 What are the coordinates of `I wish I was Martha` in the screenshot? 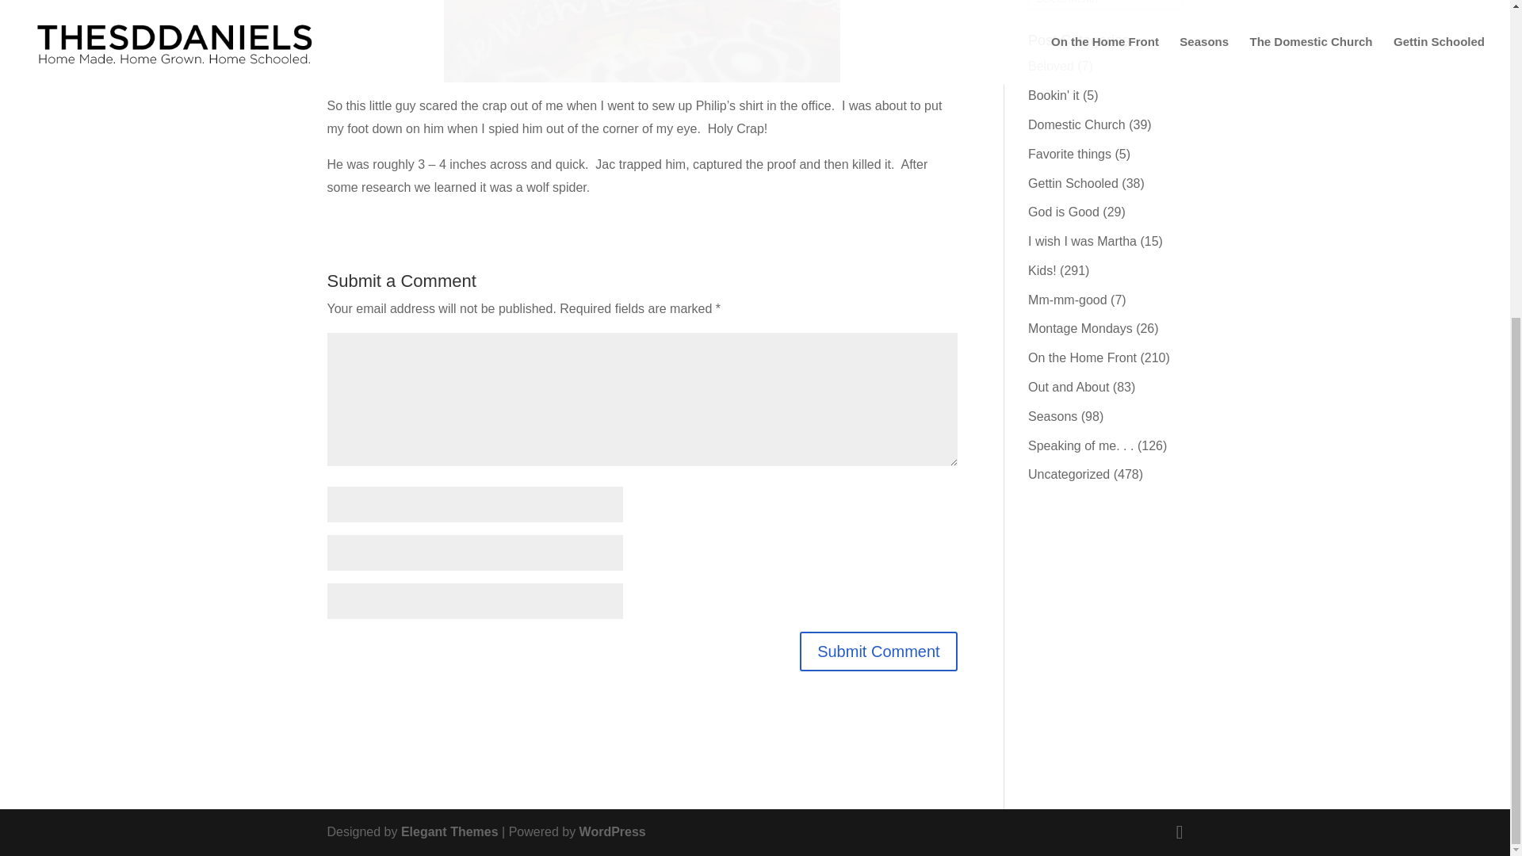 It's located at (1083, 241).